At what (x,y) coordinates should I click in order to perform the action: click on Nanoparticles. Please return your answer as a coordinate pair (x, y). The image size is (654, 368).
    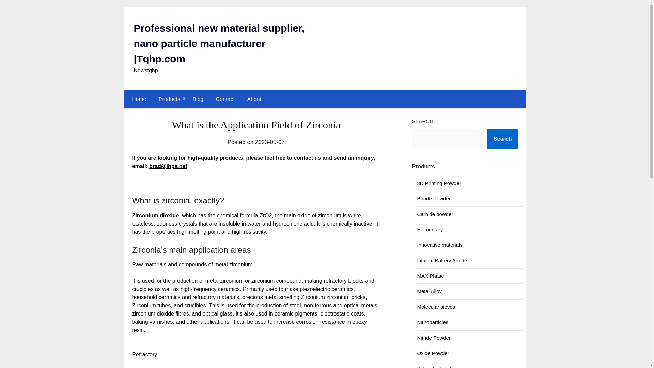
    Looking at the image, I should click on (433, 322).